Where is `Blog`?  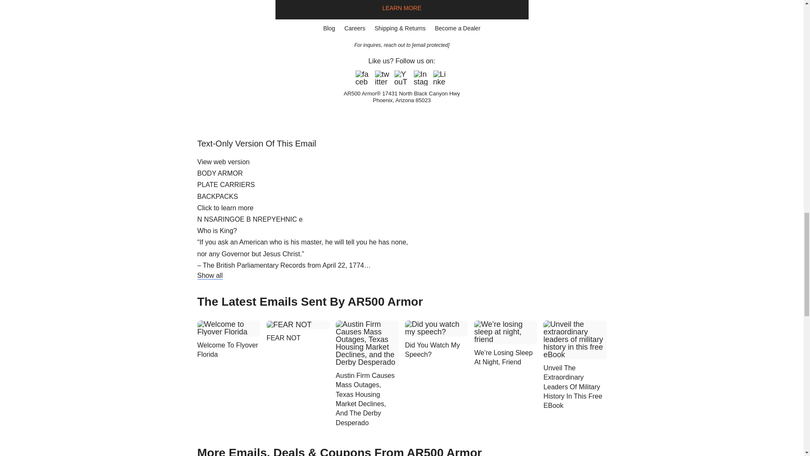 Blog is located at coordinates (329, 28).